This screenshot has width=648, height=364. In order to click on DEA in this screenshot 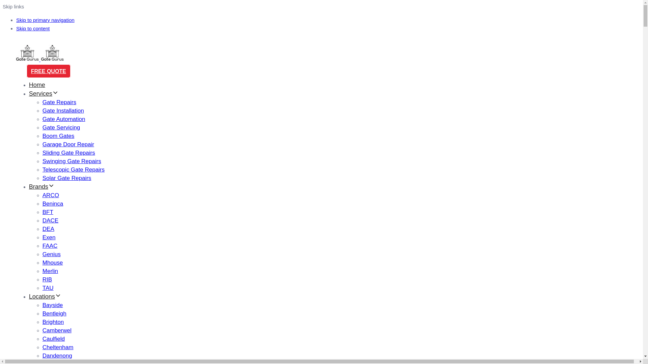, I will do `click(49, 229)`.